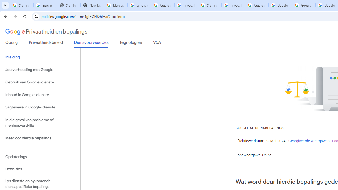  Describe the element at coordinates (21, 5) in the screenshot. I see `Sign in - Google Accounts` at that location.